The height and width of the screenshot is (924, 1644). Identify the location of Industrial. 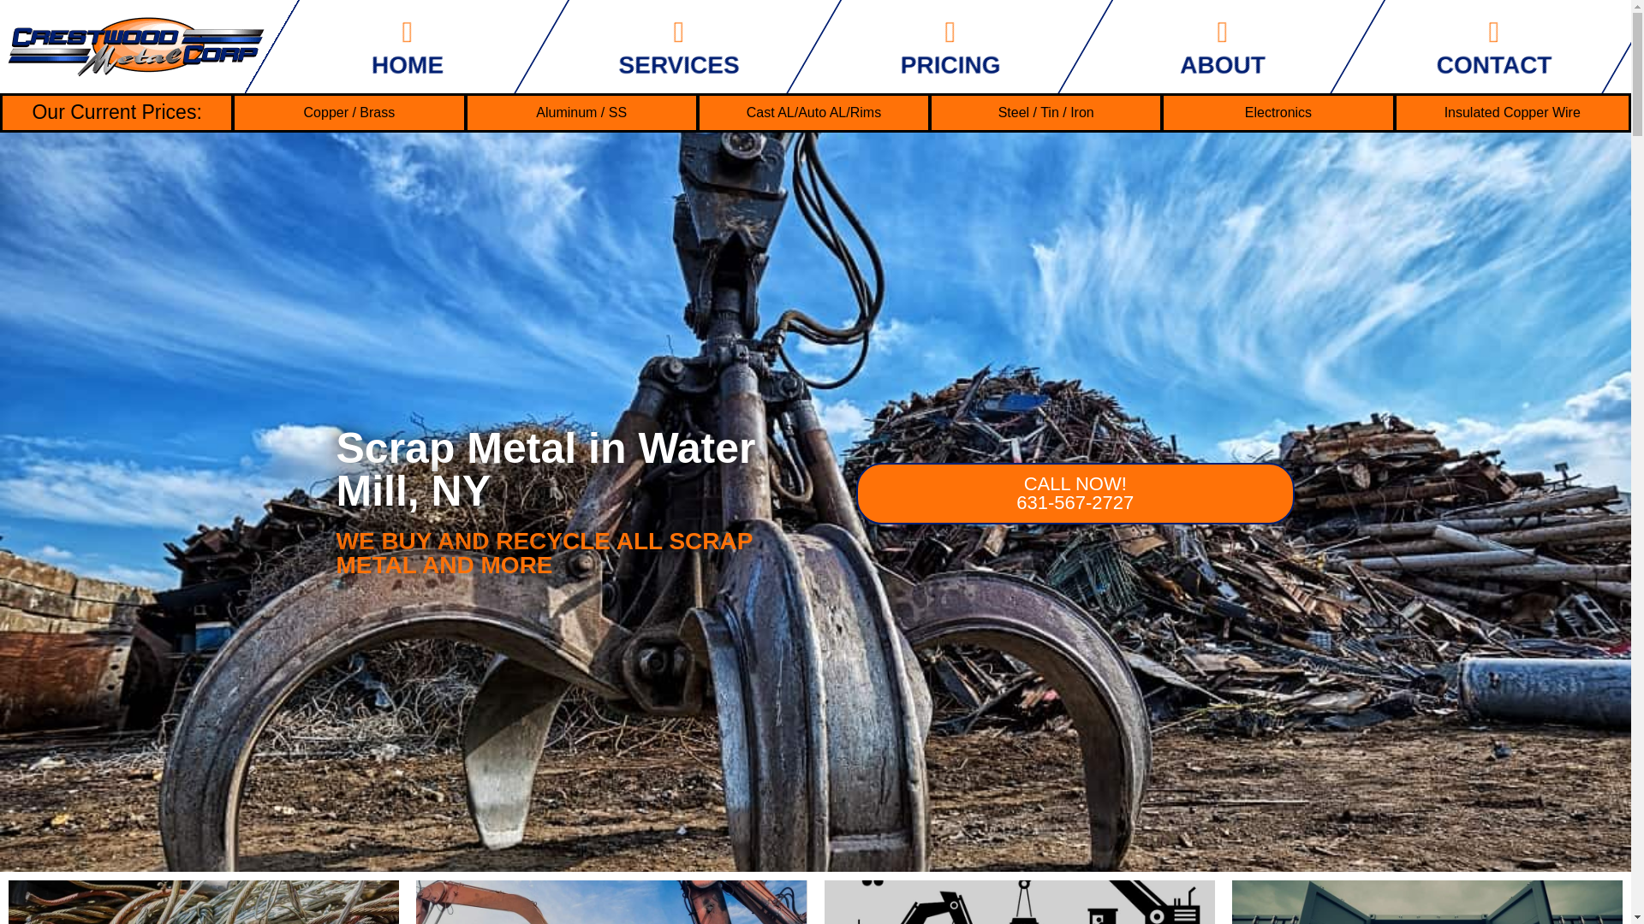
(611, 902).